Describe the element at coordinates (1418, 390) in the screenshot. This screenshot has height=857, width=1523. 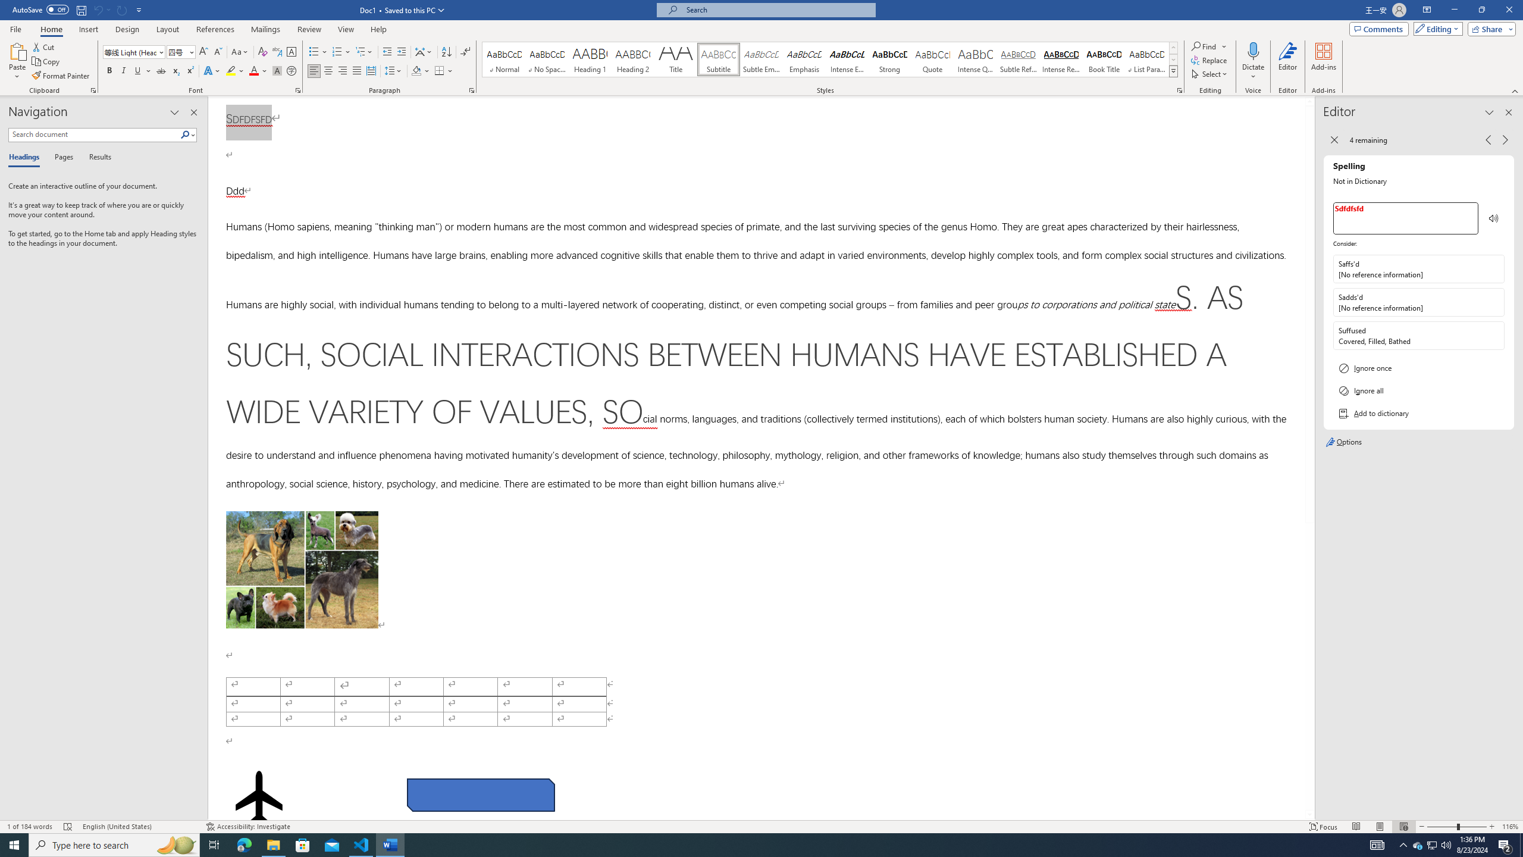
I see `Ignore all` at that location.